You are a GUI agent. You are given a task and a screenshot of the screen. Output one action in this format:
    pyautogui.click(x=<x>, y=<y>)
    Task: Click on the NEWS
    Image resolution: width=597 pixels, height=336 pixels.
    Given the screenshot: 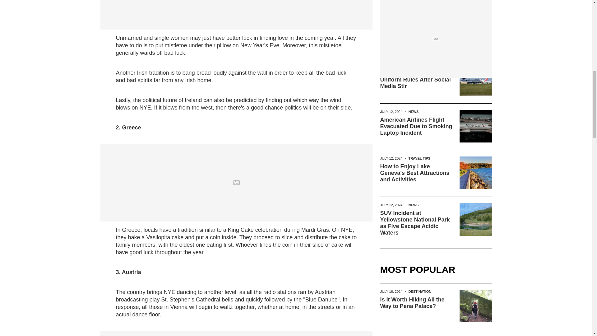 What is the action you would take?
    pyautogui.click(x=413, y=18)
    